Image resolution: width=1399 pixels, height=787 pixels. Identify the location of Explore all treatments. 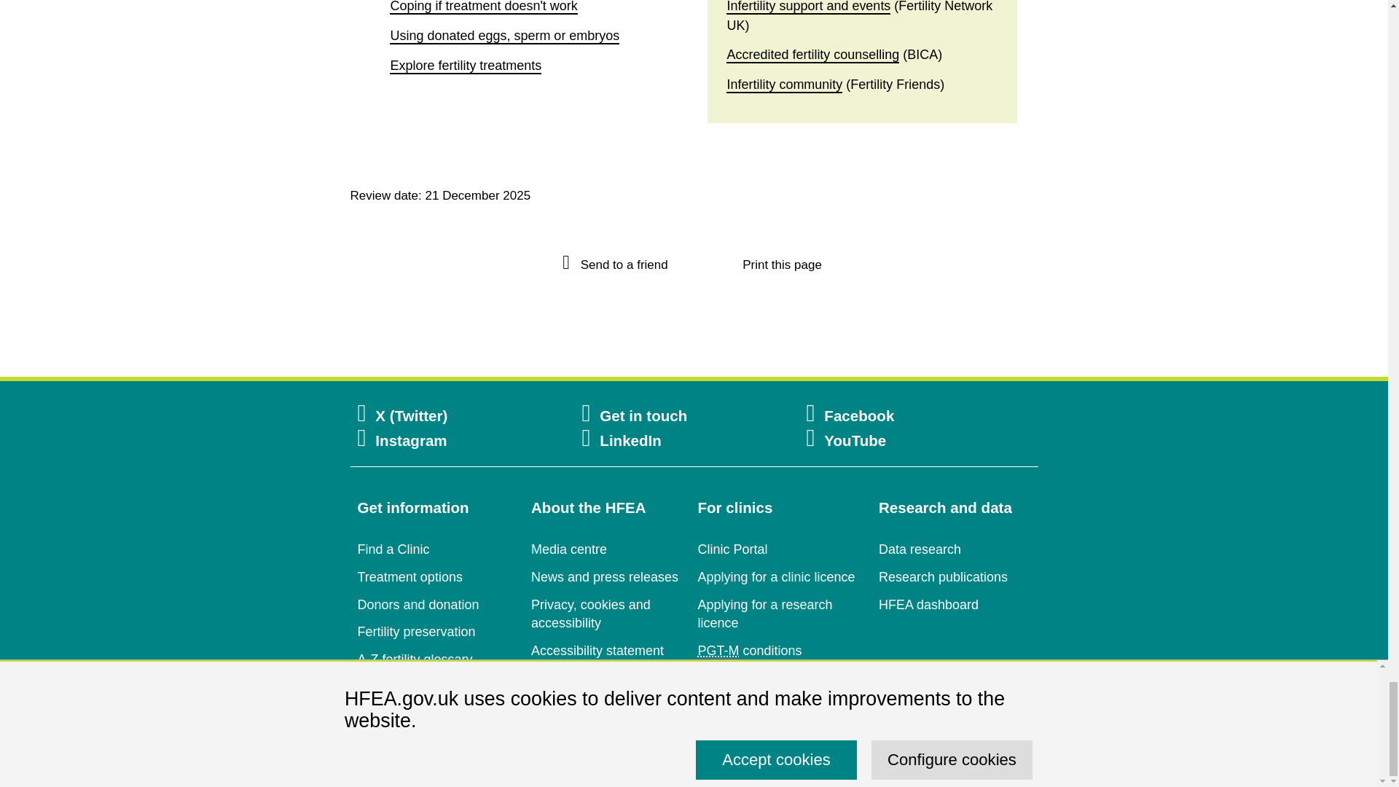
(466, 66).